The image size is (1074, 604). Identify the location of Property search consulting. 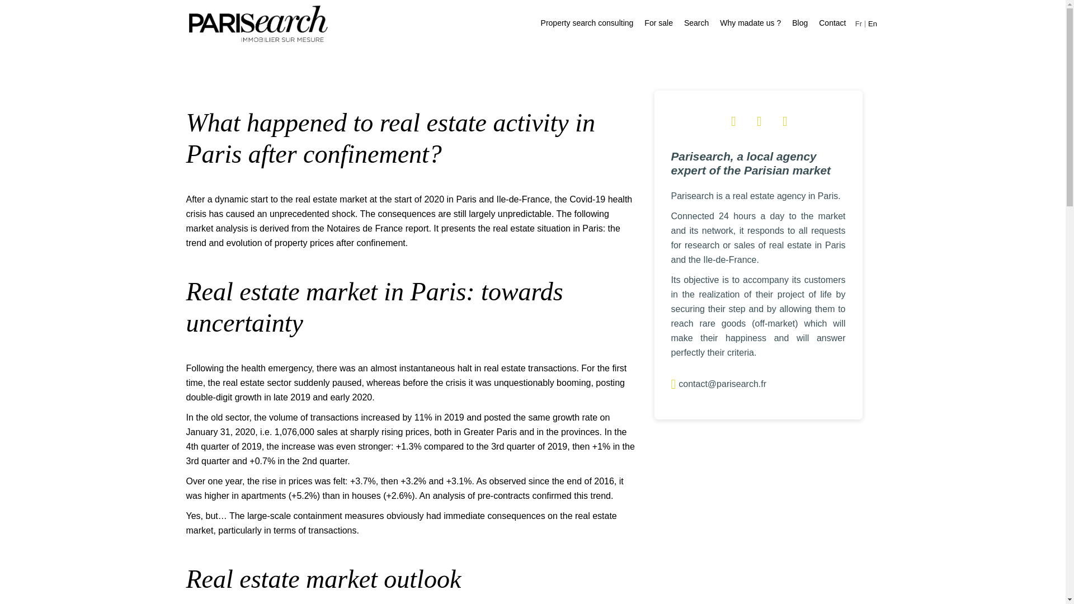
(587, 22).